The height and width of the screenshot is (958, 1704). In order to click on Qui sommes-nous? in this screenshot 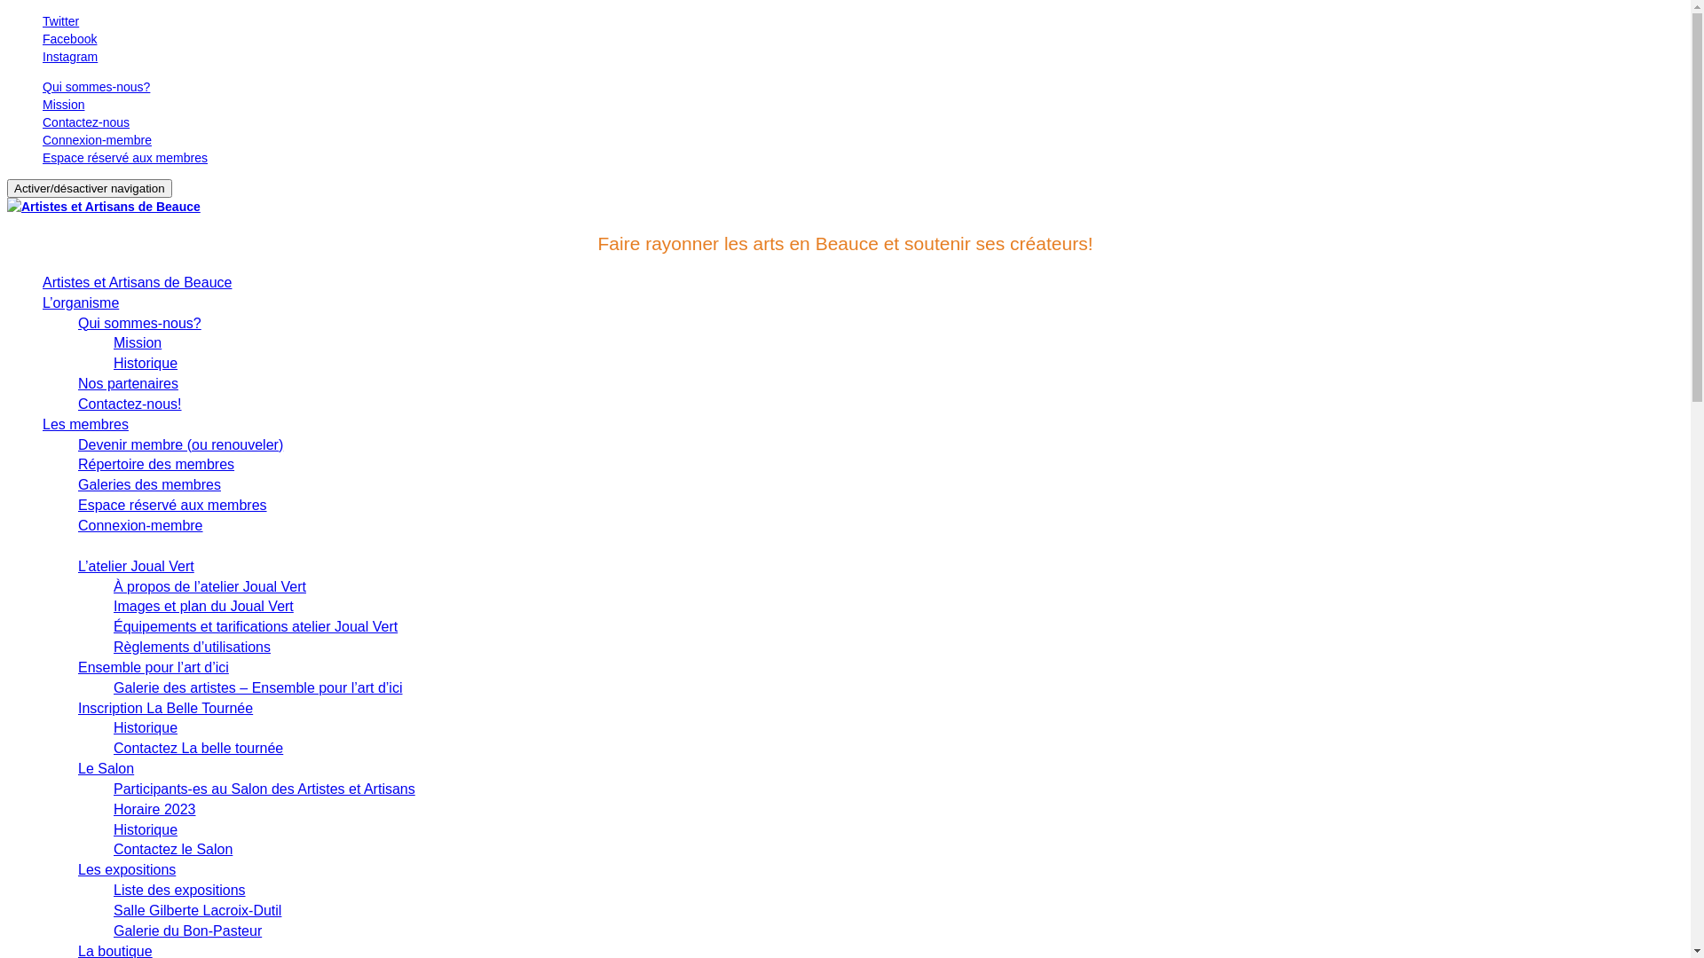, I will do `click(96, 87)`.